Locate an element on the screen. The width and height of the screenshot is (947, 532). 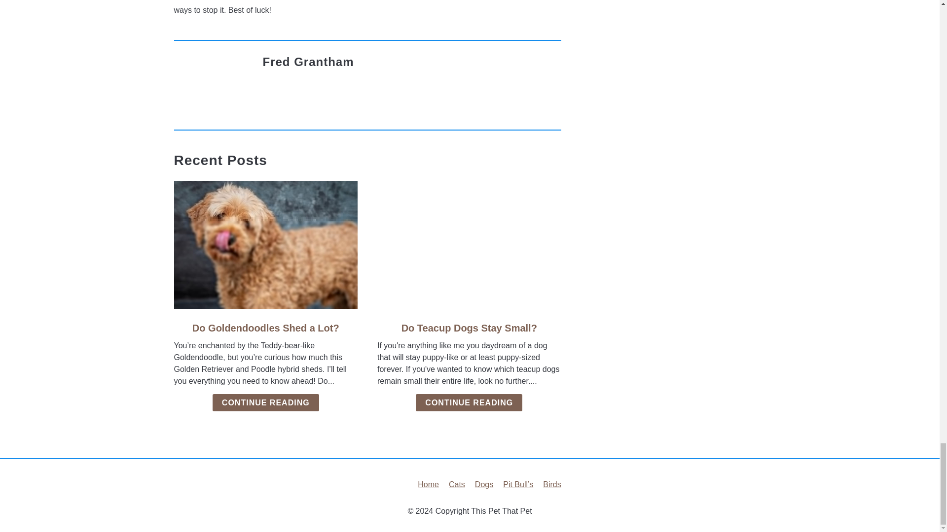
Do Teacup Dogs Stay Small? is located at coordinates (469, 328).